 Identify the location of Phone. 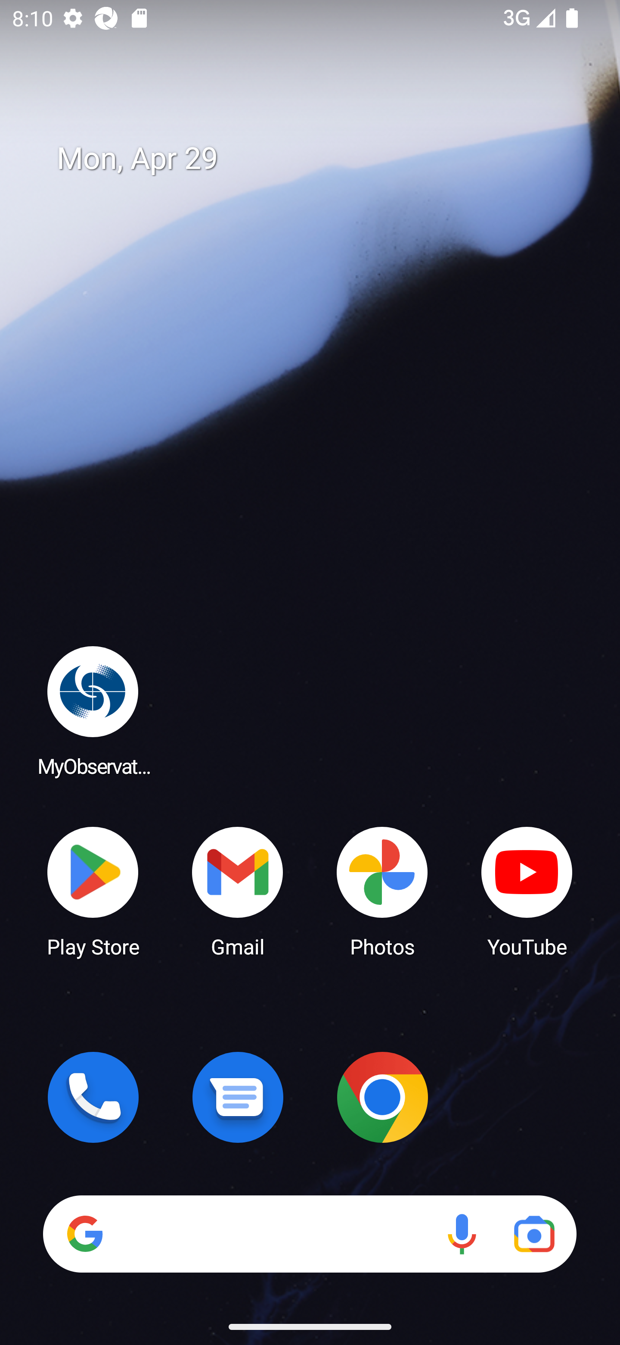
(93, 1097).